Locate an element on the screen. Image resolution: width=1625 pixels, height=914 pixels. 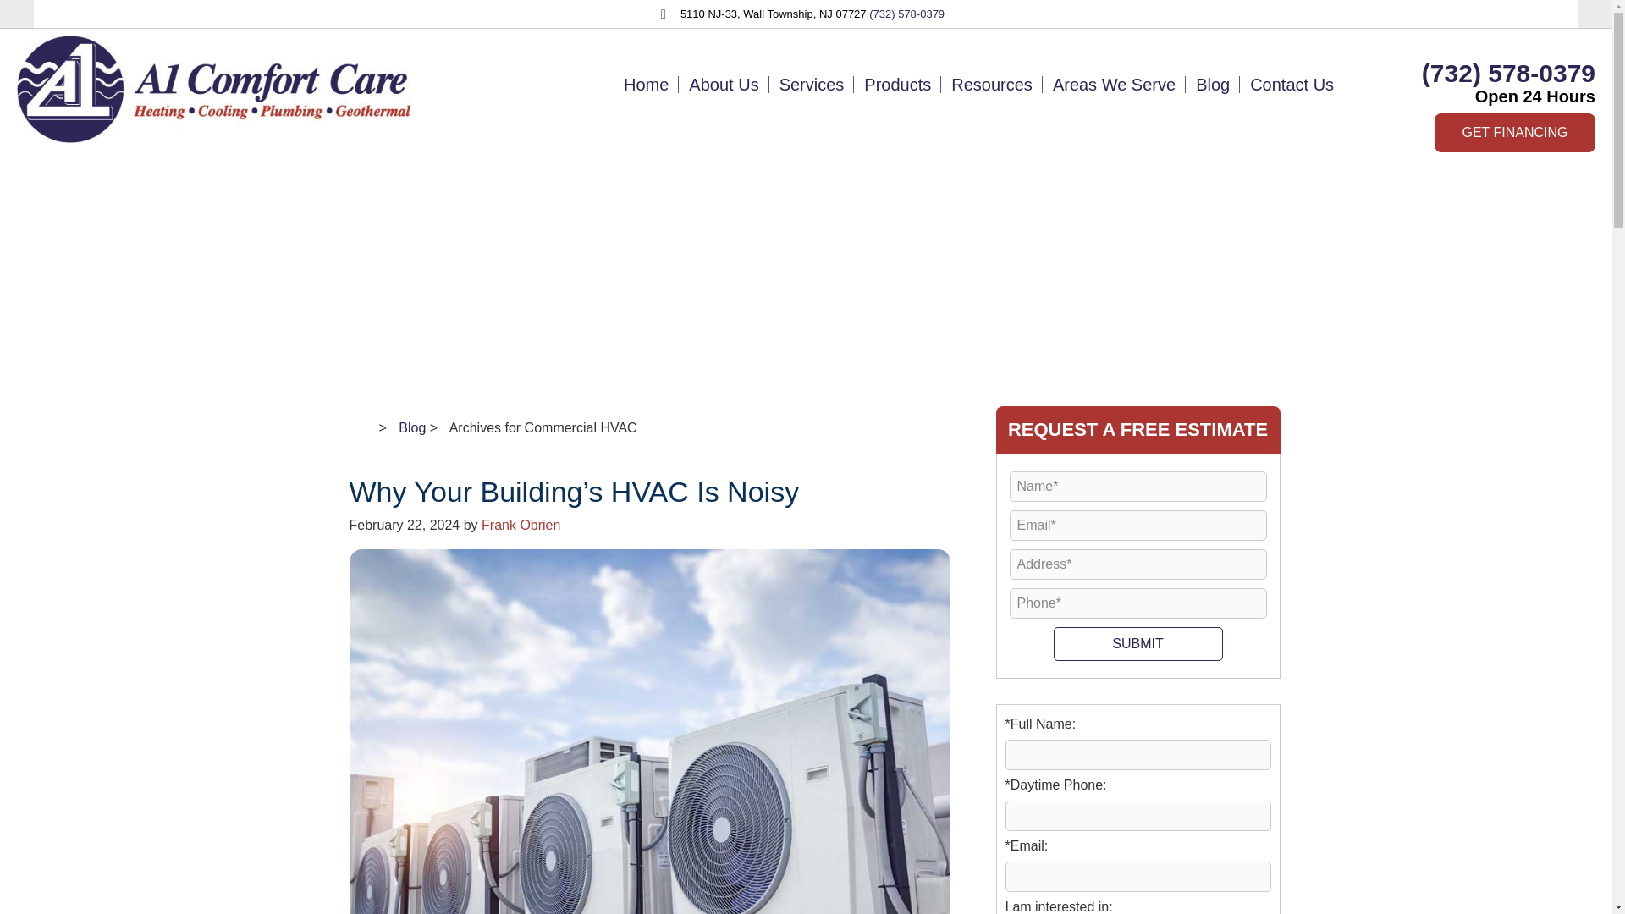
Resources is located at coordinates (992, 84).